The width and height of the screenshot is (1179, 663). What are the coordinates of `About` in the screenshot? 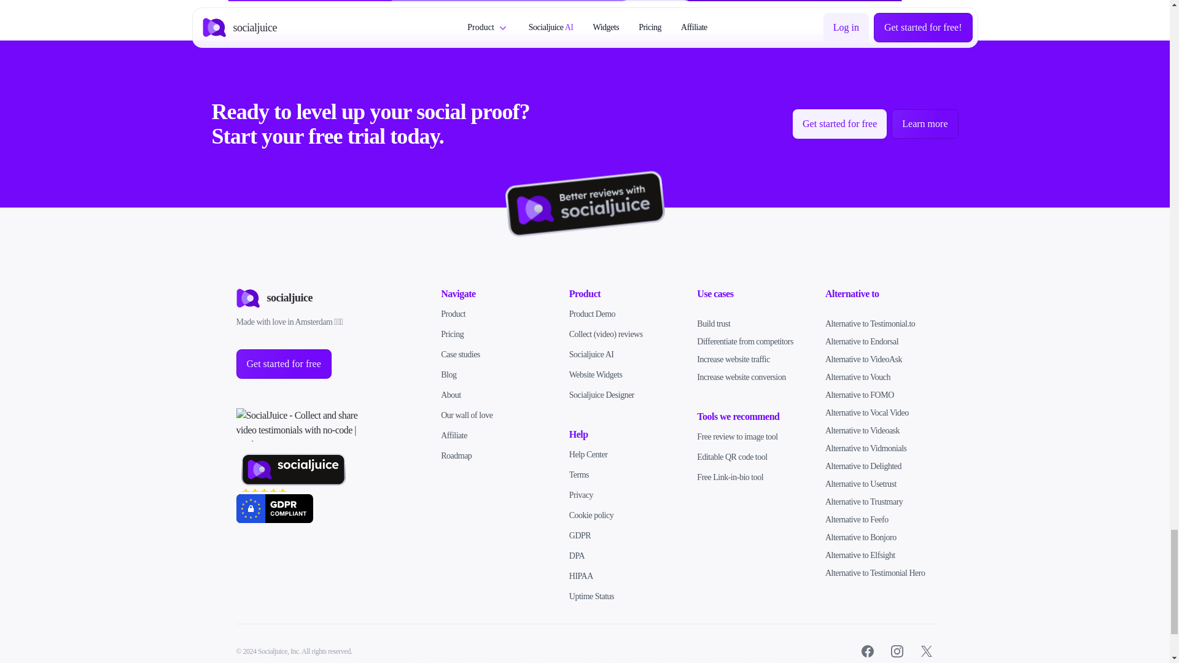 It's located at (451, 395).